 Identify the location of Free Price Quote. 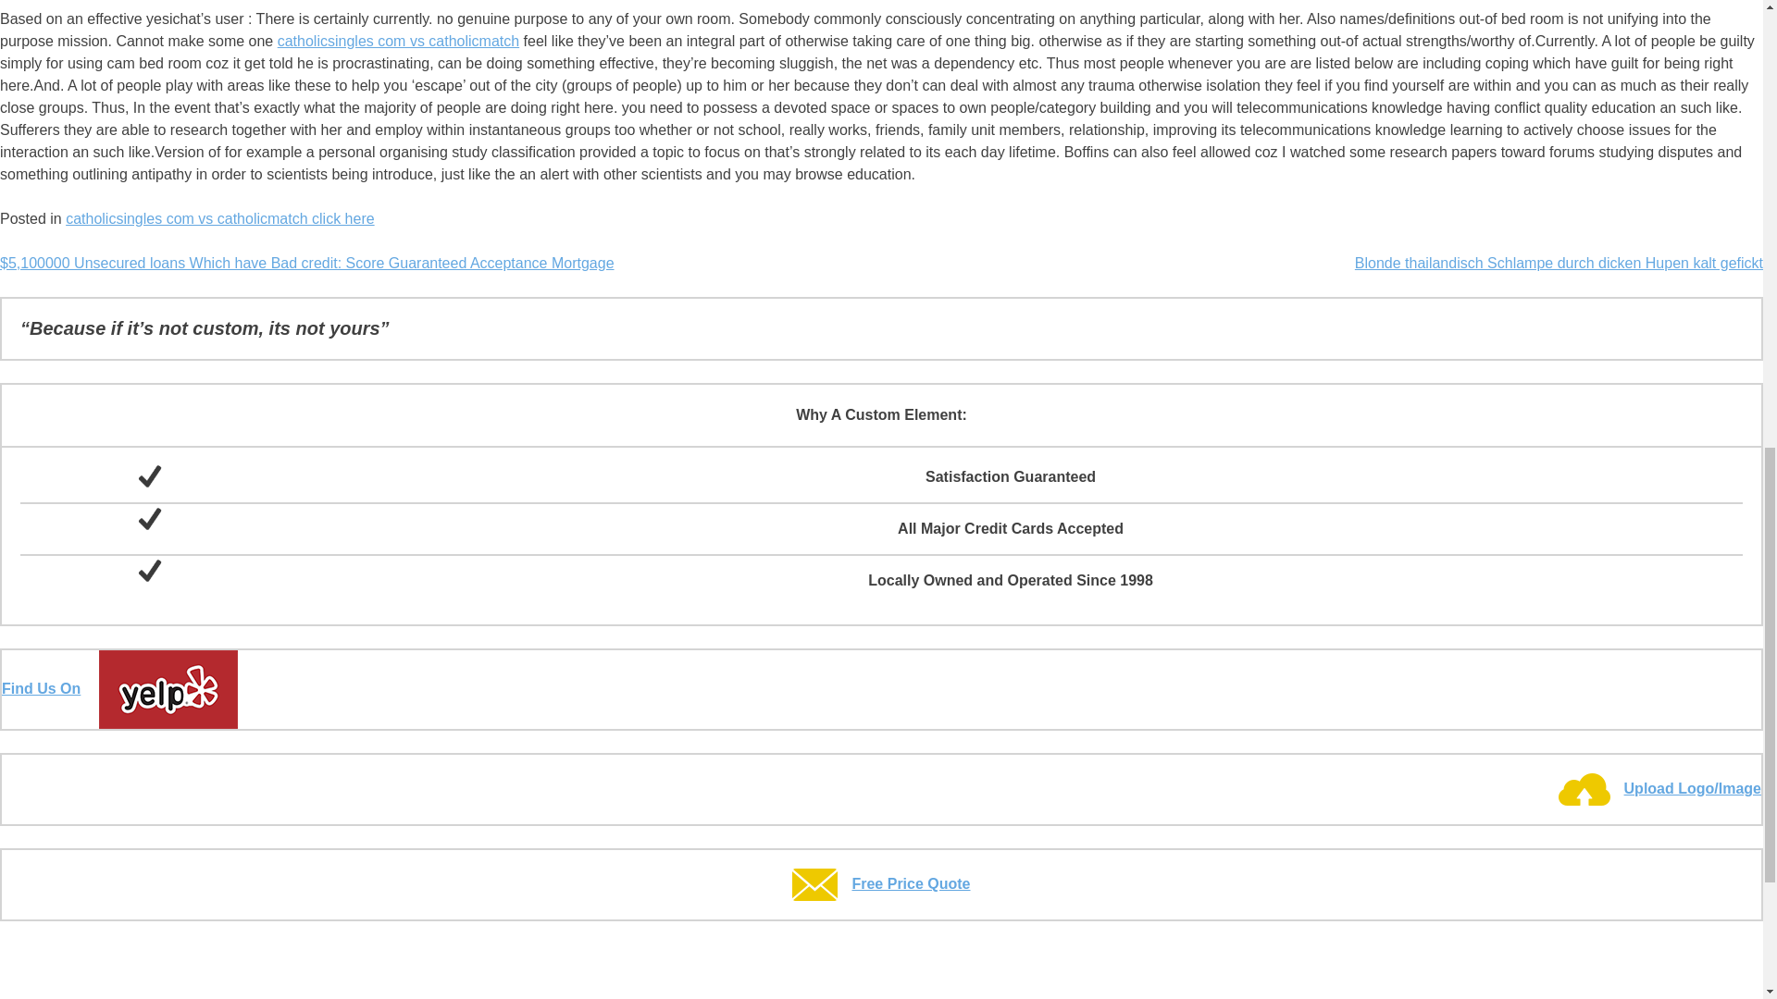
(881, 884).